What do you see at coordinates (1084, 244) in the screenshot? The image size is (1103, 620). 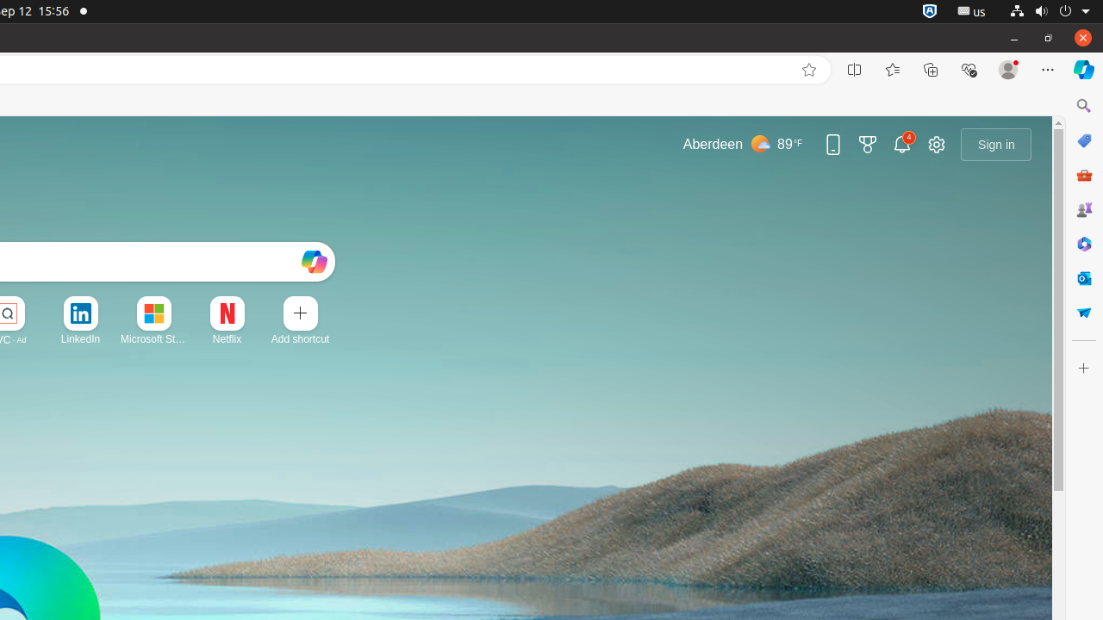 I see `Microsoft 365` at bounding box center [1084, 244].